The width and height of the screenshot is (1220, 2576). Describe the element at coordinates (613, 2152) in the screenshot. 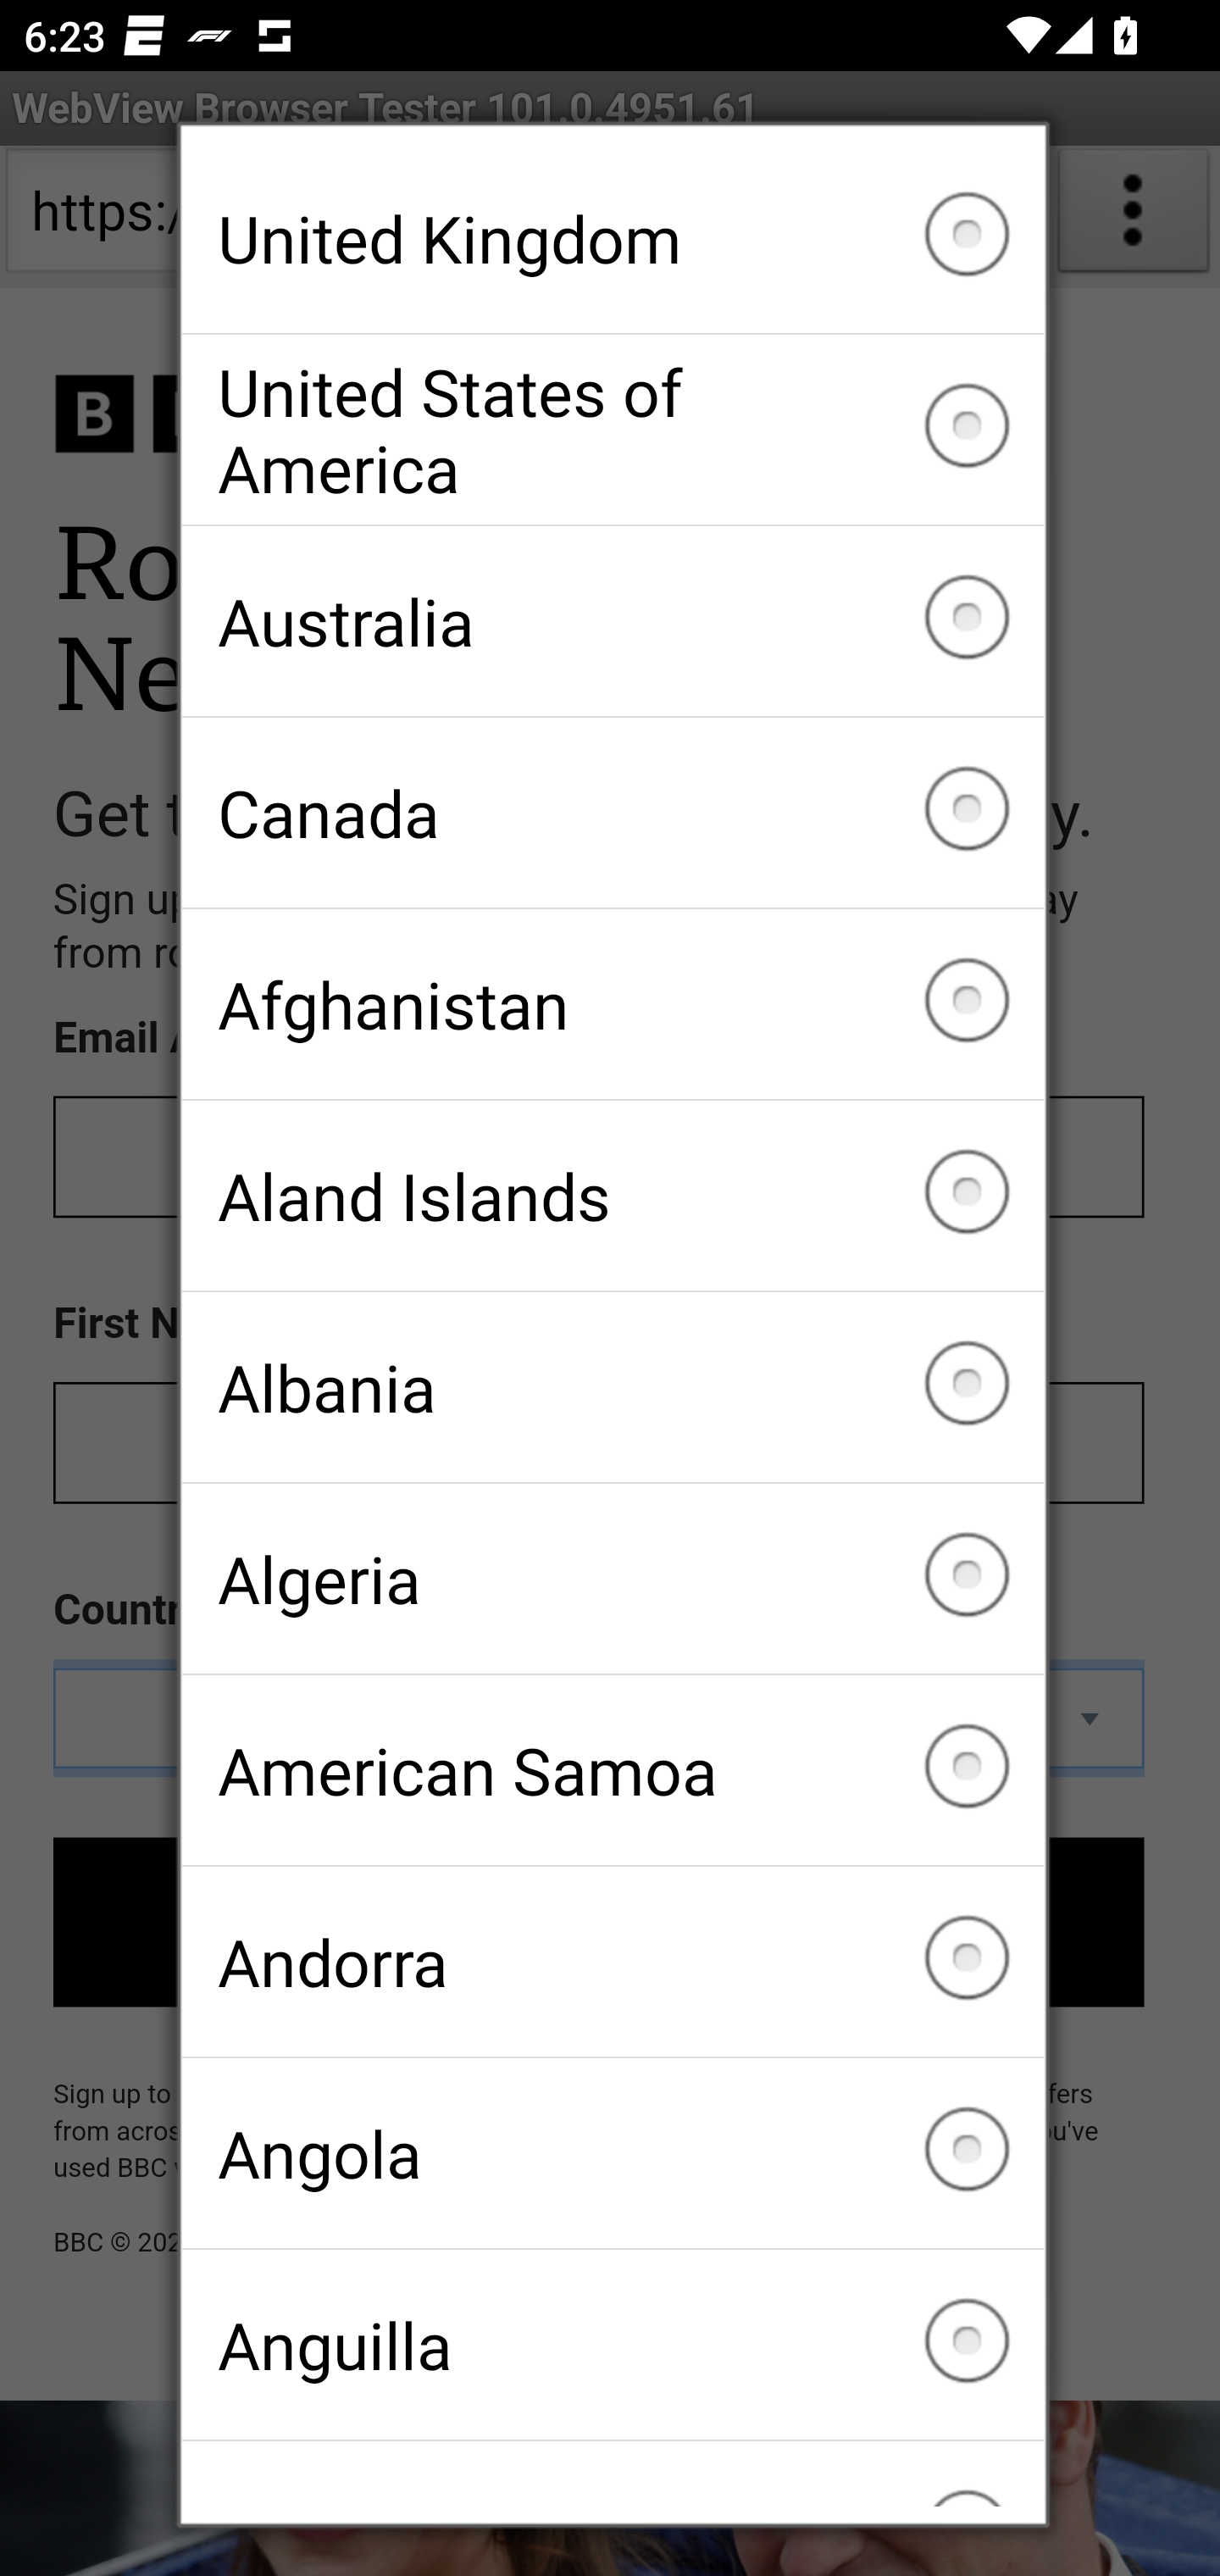

I see `Angola` at that location.